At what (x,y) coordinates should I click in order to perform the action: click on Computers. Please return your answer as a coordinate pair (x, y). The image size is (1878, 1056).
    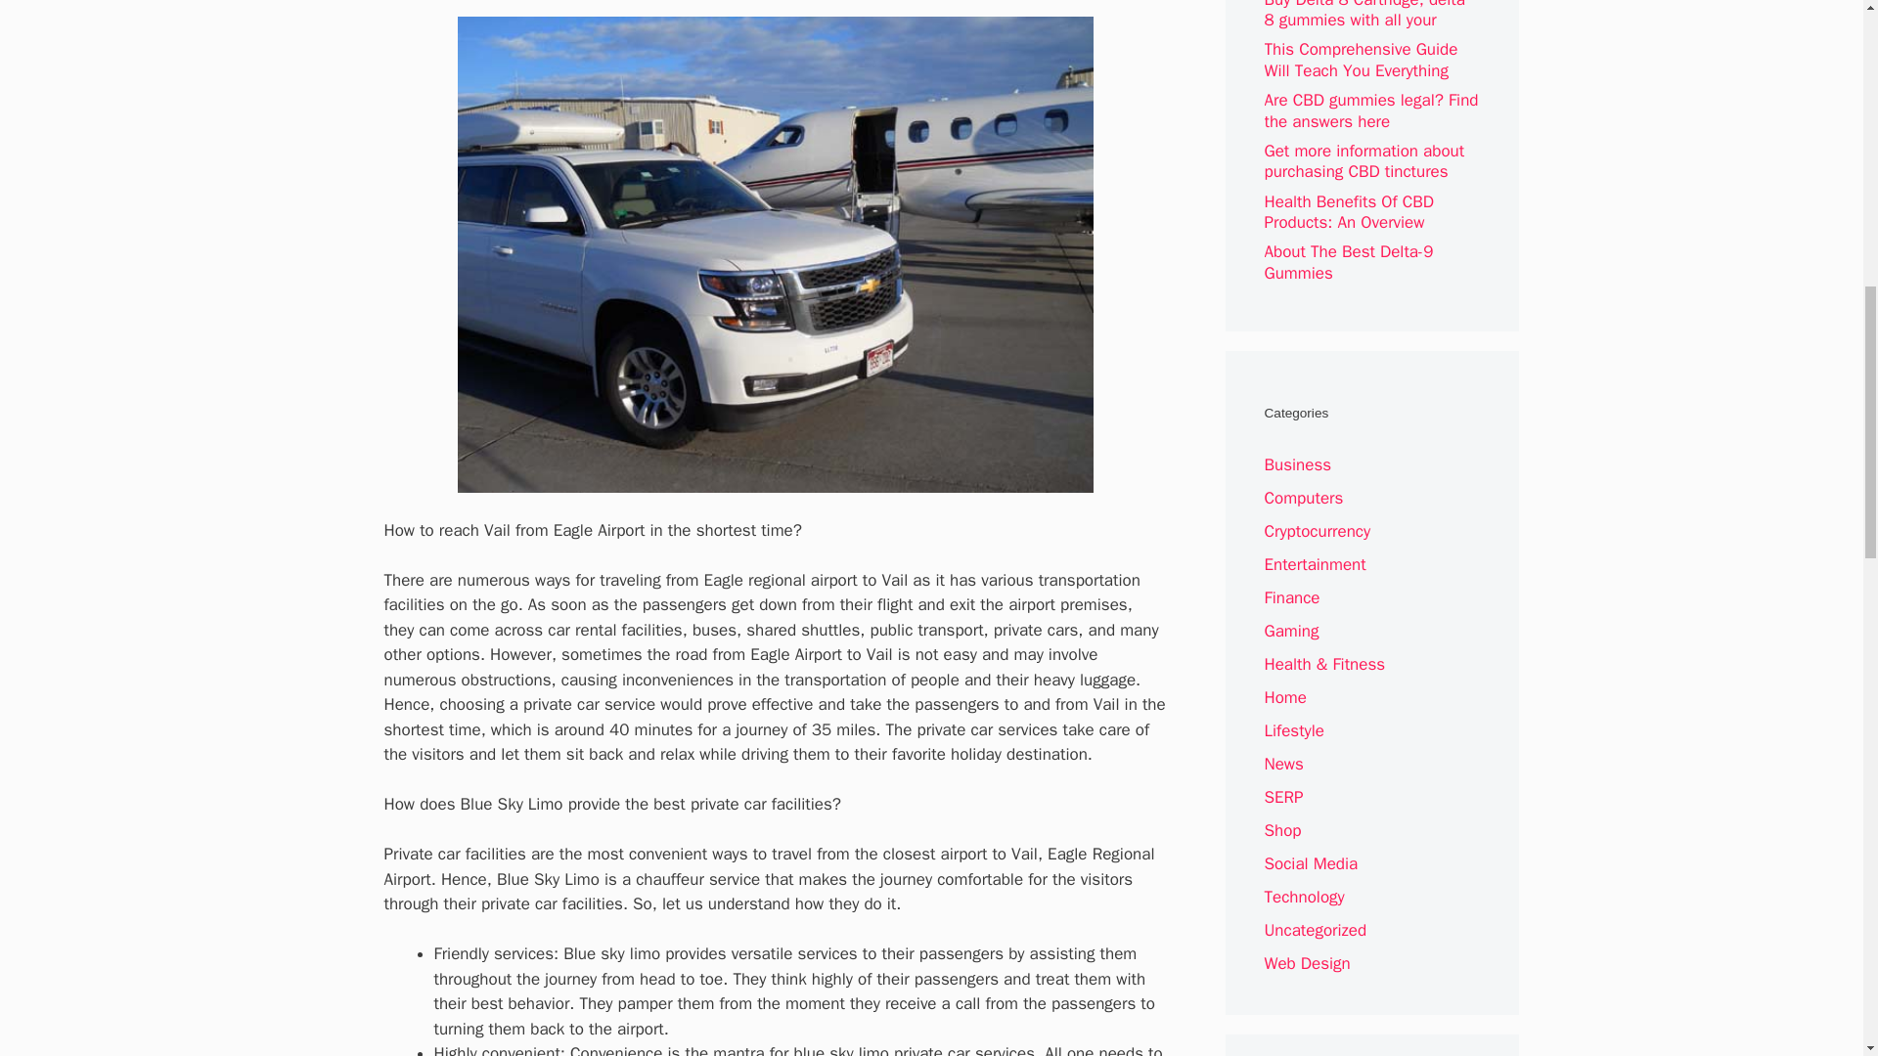
    Looking at the image, I should click on (1303, 497).